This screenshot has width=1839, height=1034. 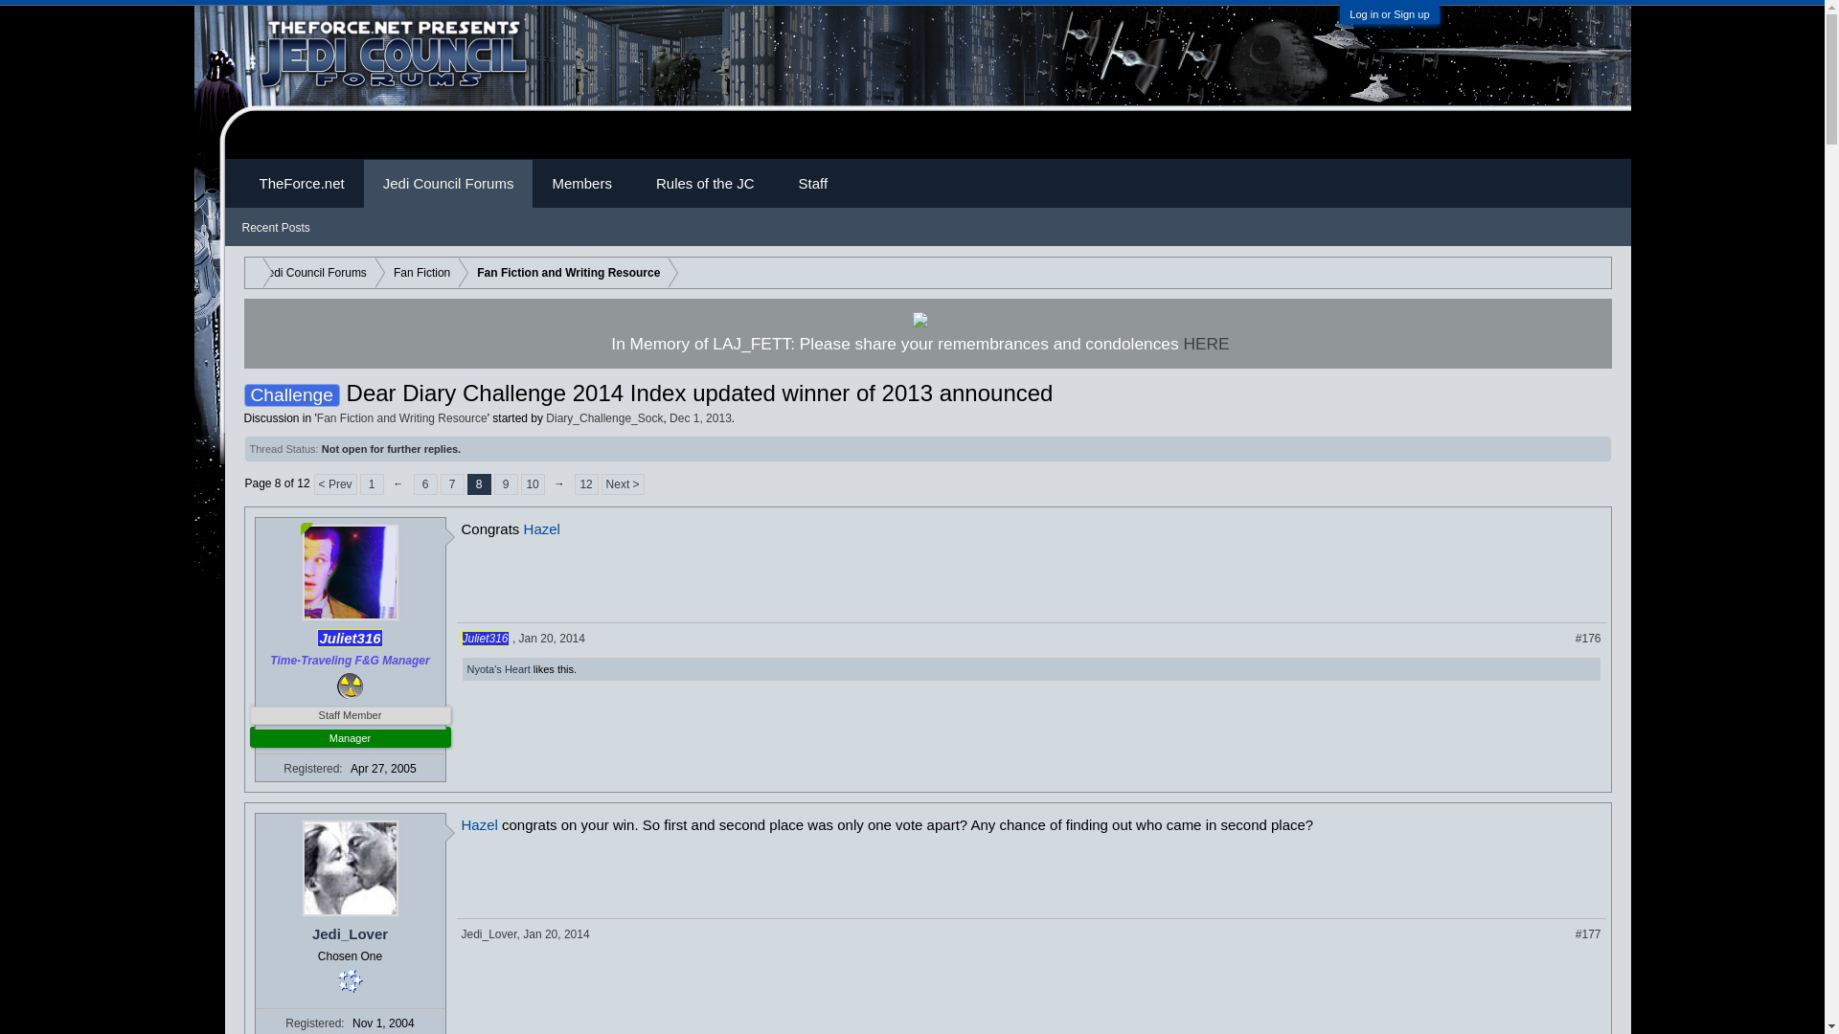 I want to click on 7,743 posts, so click(x=1596, y=270).